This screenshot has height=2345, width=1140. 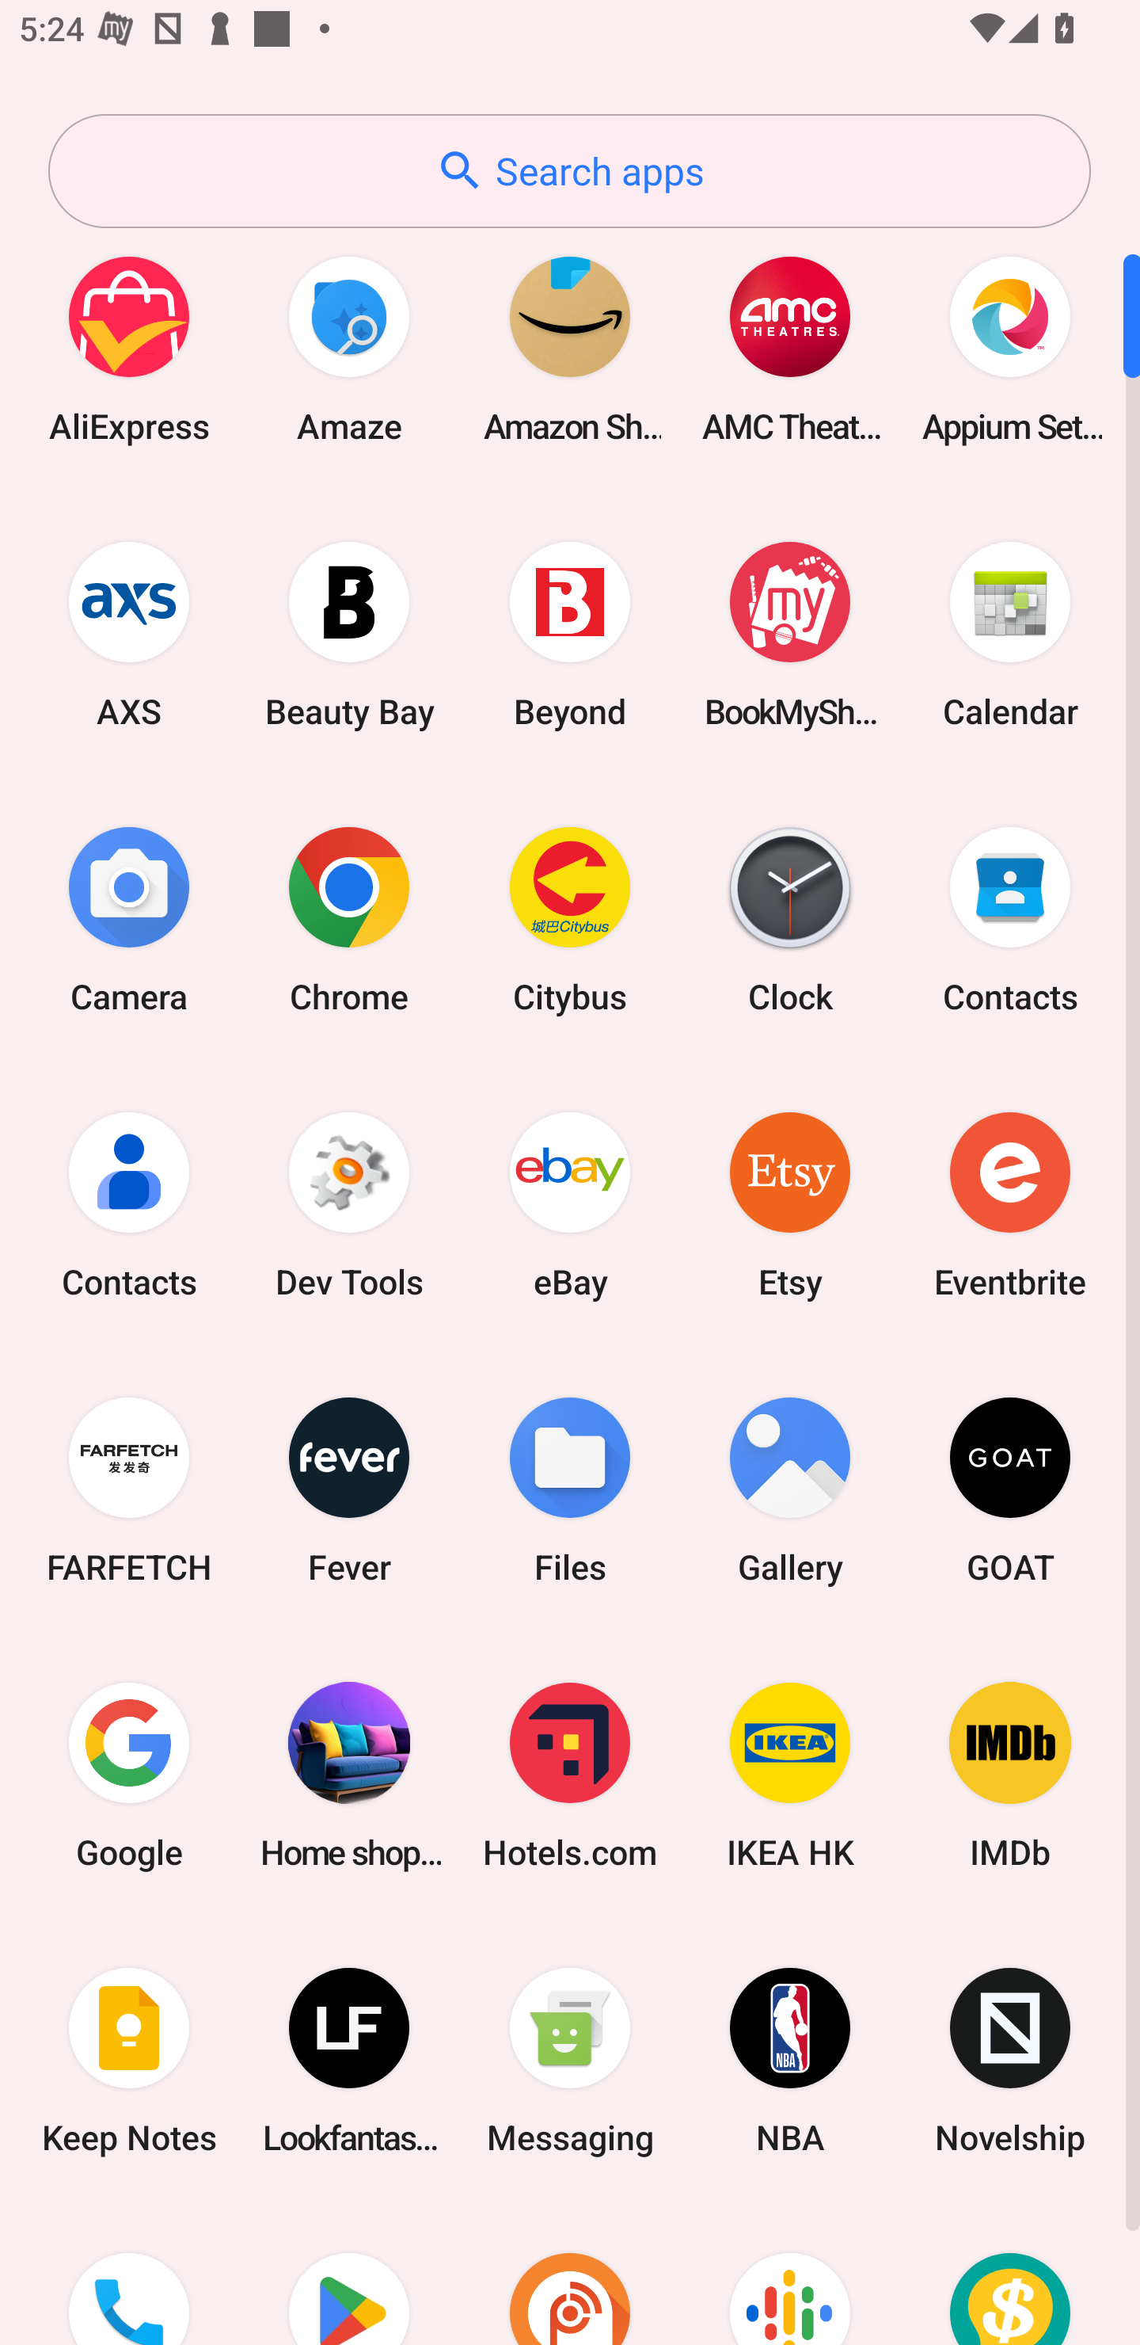 I want to click on Chrome, so click(x=349, y=919).